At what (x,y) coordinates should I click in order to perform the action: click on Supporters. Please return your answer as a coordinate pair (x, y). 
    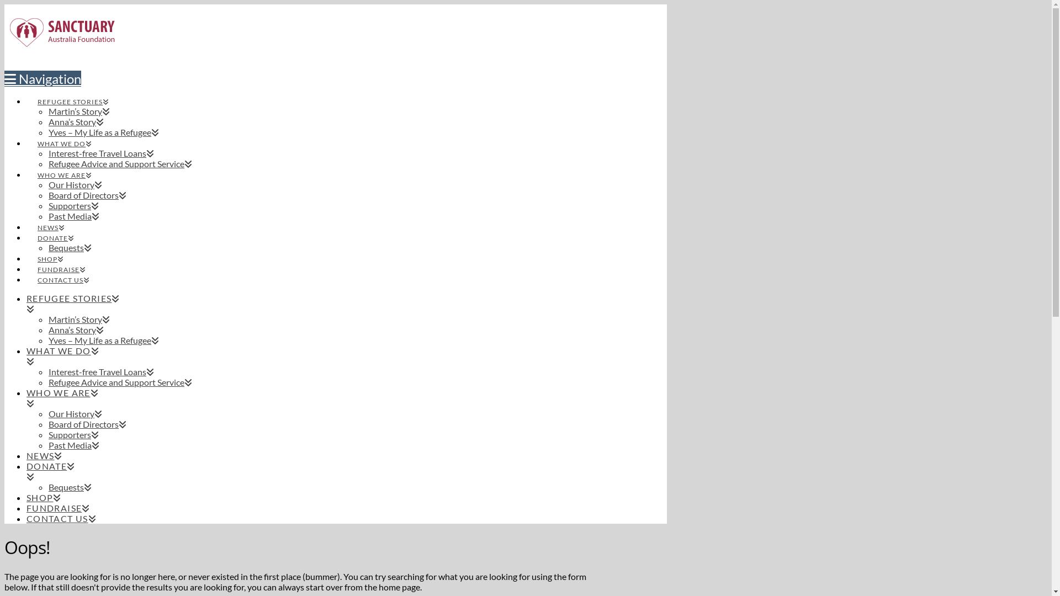
    Looking at the image, I should click on (74, 435).